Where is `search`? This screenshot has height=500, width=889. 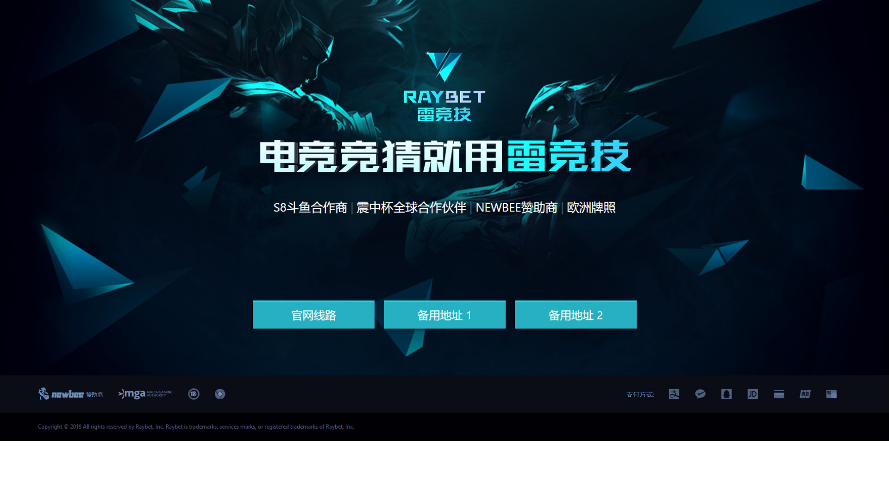 search is located at coordinates (746, 37).